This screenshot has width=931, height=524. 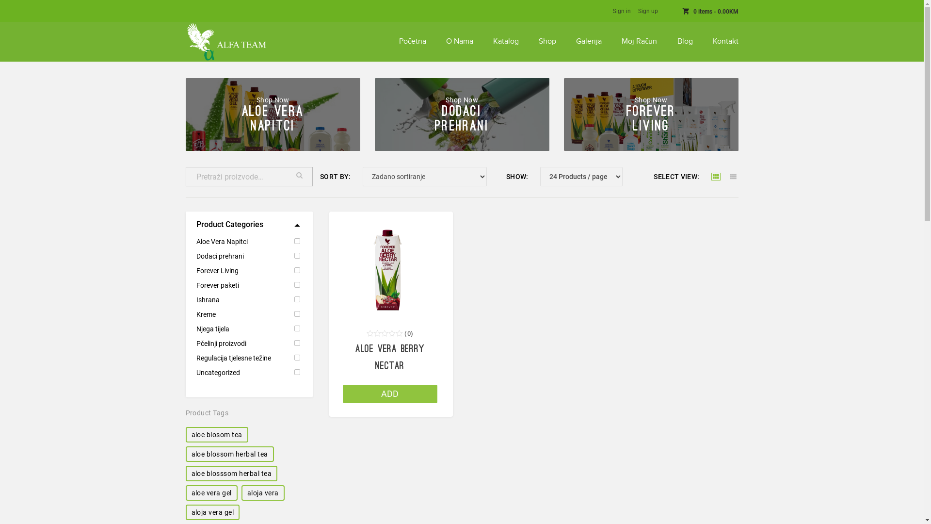 I want to click on Shop Now, so click(x=651, y=100).